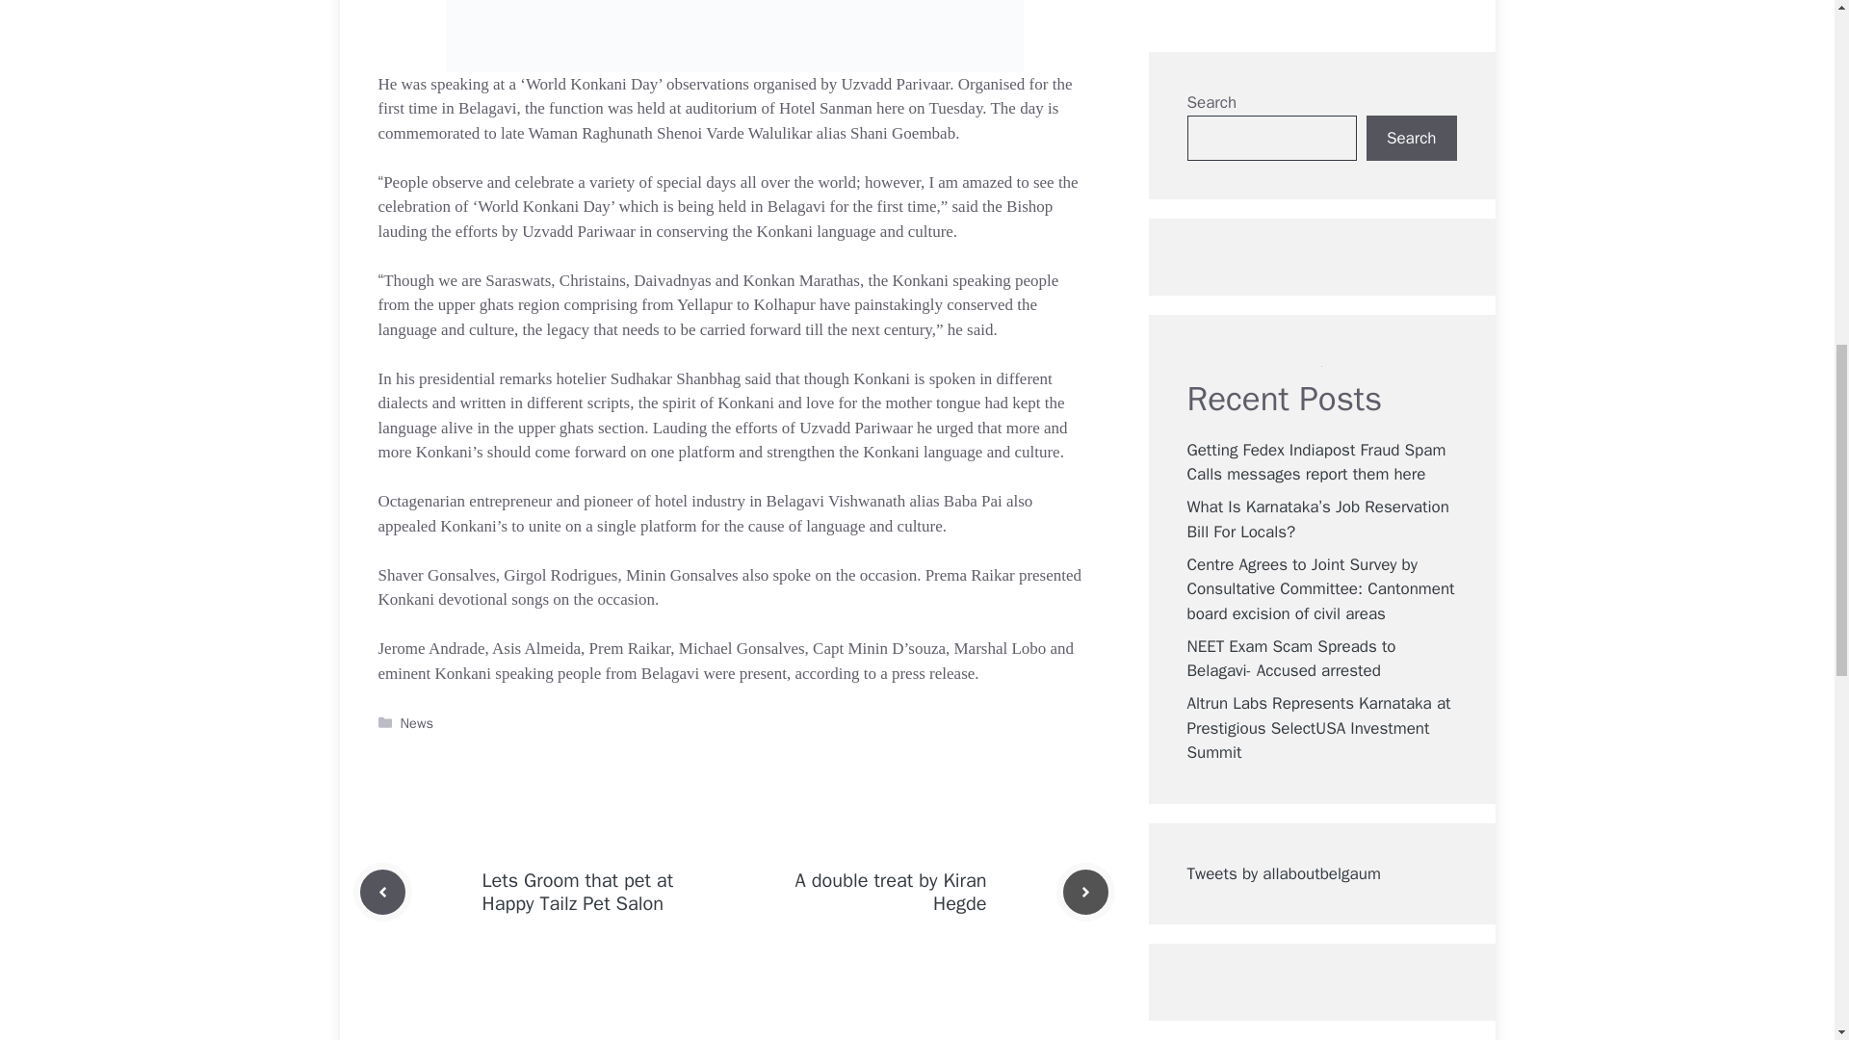 This screenshot has width=1849, height=1040. Describe the element at coordinates (1283, 289) in the screenshot. I see `Tweets by allaboutbelgaum` at that location.